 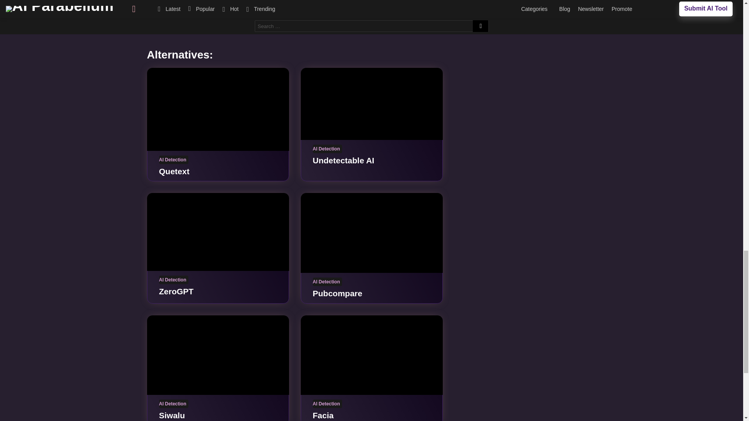 What do you see at coordinates (344, 160) in the screenshot?
I see `Undetectable AI` at bounding box center [344, 160].